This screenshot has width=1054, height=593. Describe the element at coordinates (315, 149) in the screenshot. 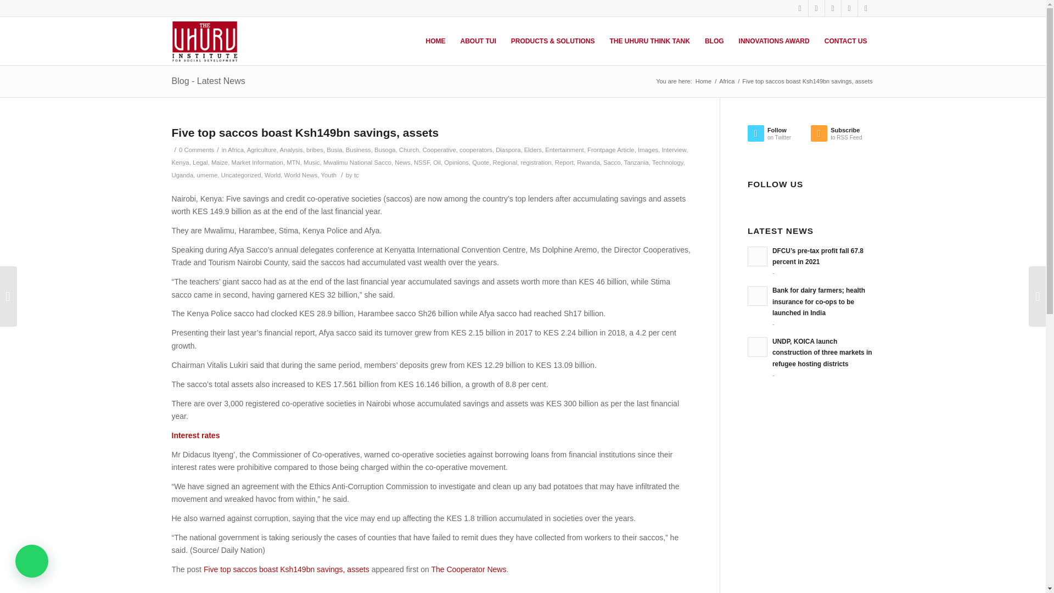

I see `bribes` at that location.